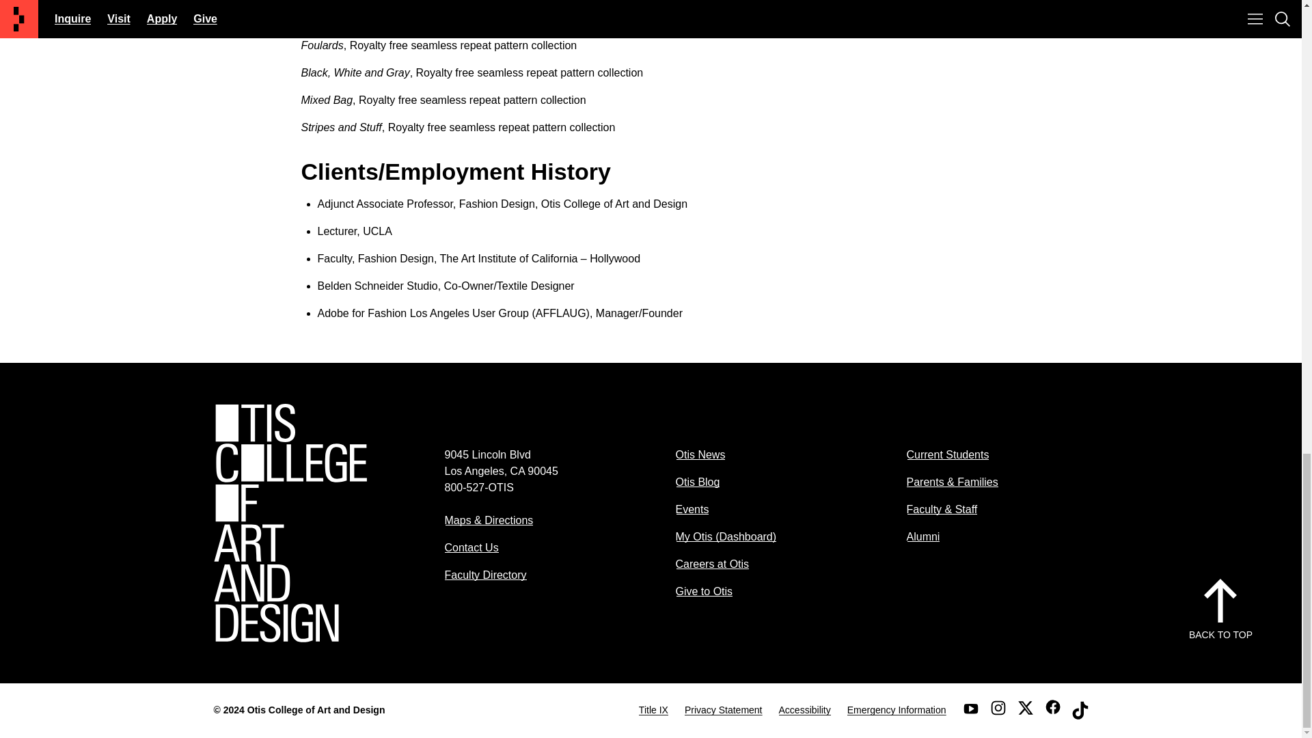 The width and height of the screenshot is (1312, 738). Describe the element at coordinates (700, 454) in the screenshot. I see `Otis News` at that location.